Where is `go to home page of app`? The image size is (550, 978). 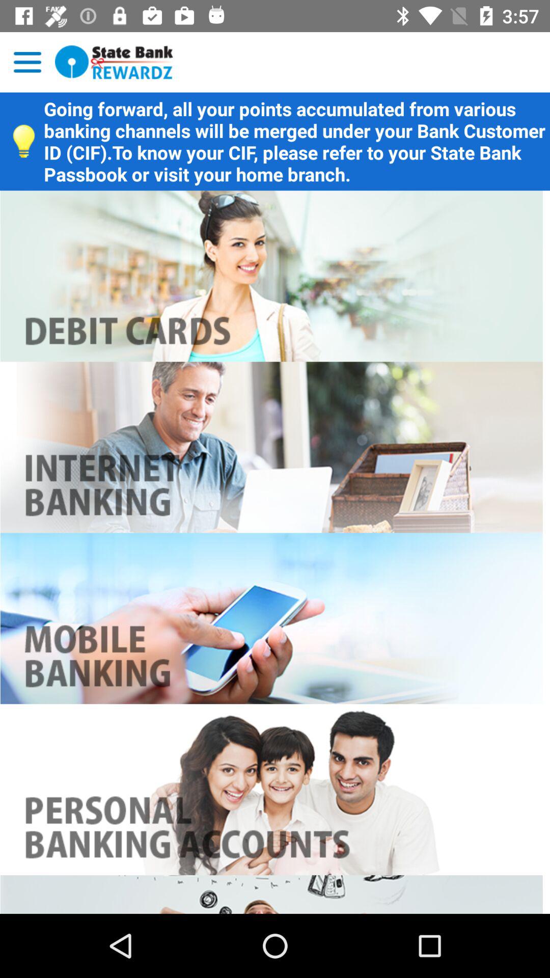 go to home page of app is located at coordinates (114, 62).